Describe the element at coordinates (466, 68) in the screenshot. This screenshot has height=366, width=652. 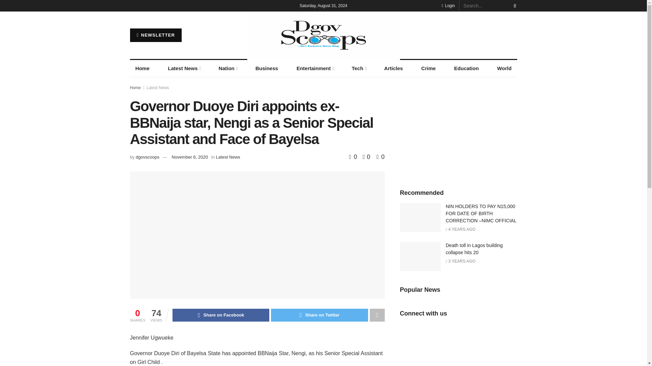
I see `Education` at that location.